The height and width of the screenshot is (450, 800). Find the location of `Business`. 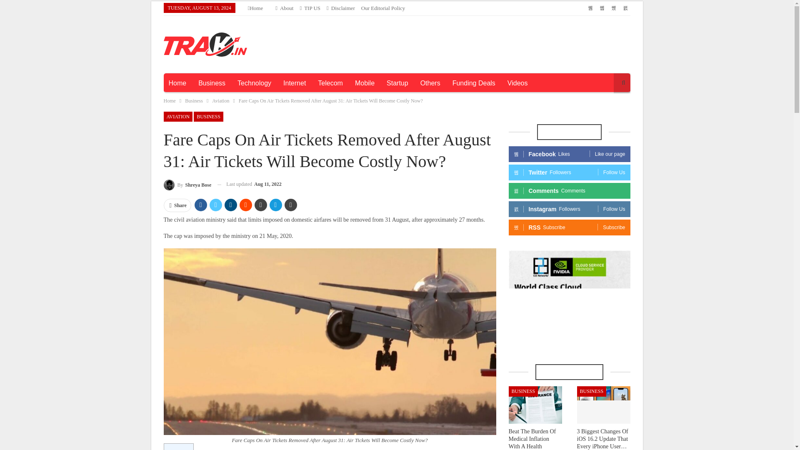

Business is located at coordinates (194, 101).